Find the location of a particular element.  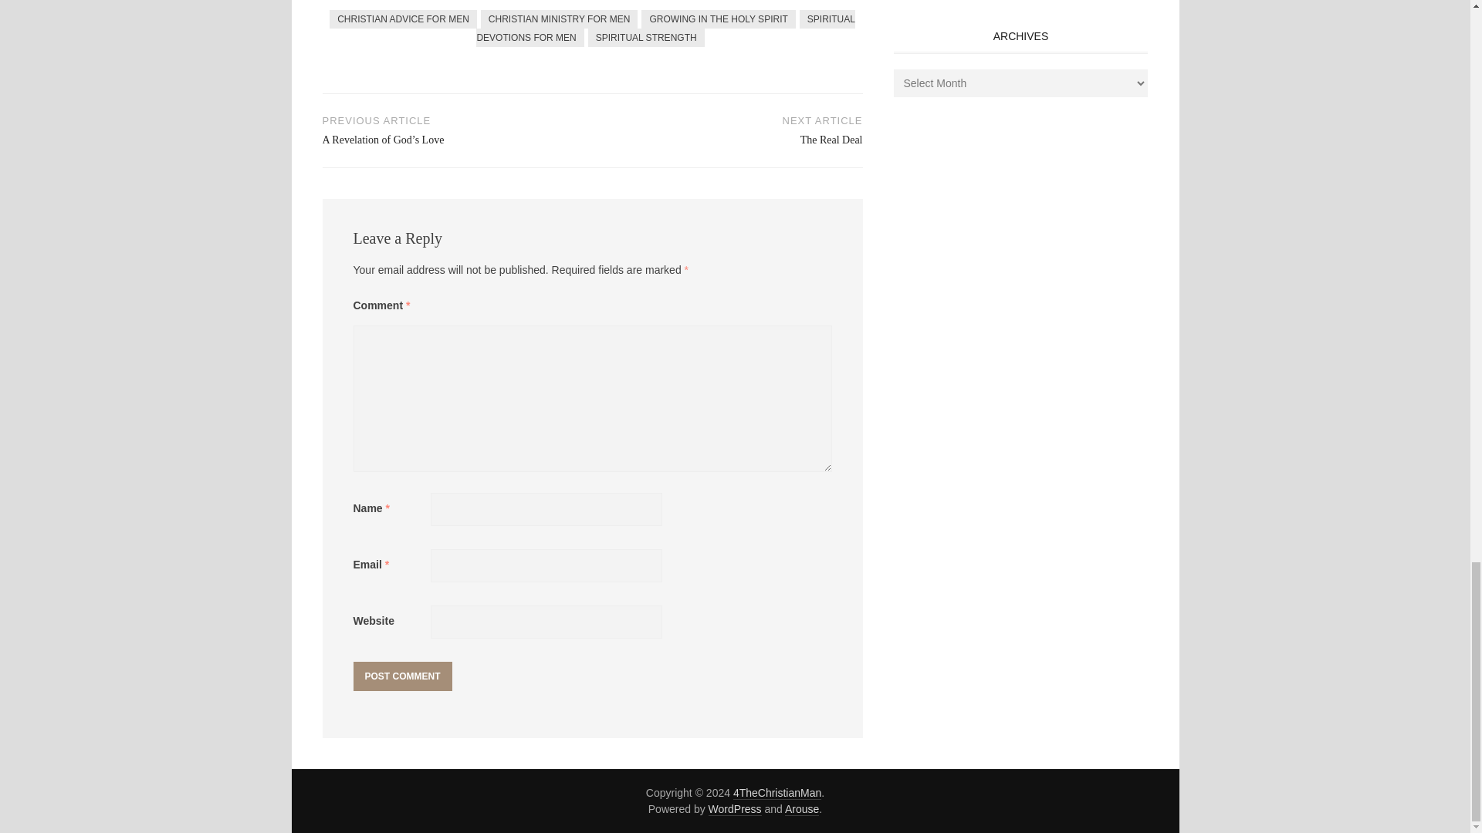

4TheChristianMan is located at coordinates (777, 793).